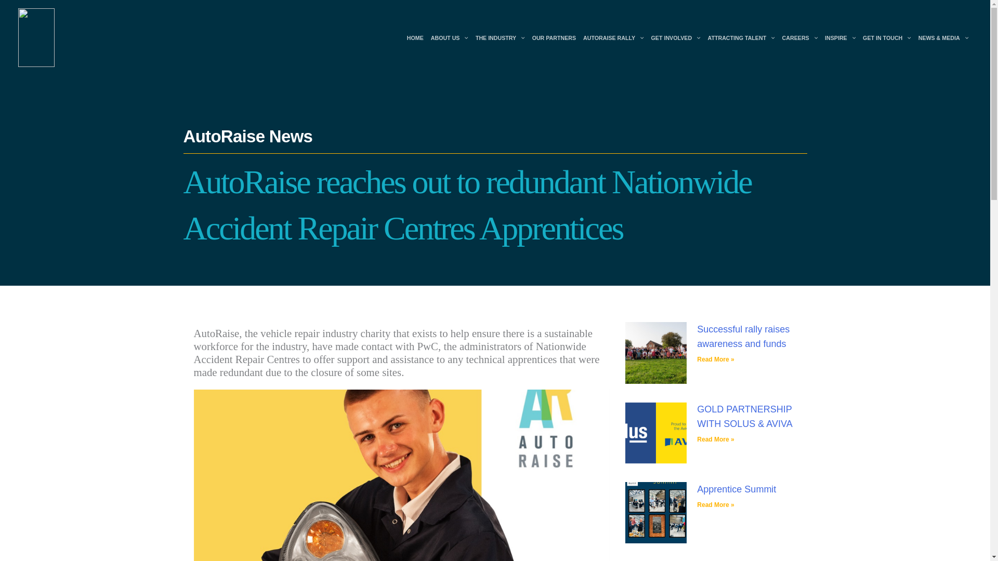  What do you see at coordinates (799, 37) in the screenshot?
I see `CAREERS` at bounding box center [799, 37].